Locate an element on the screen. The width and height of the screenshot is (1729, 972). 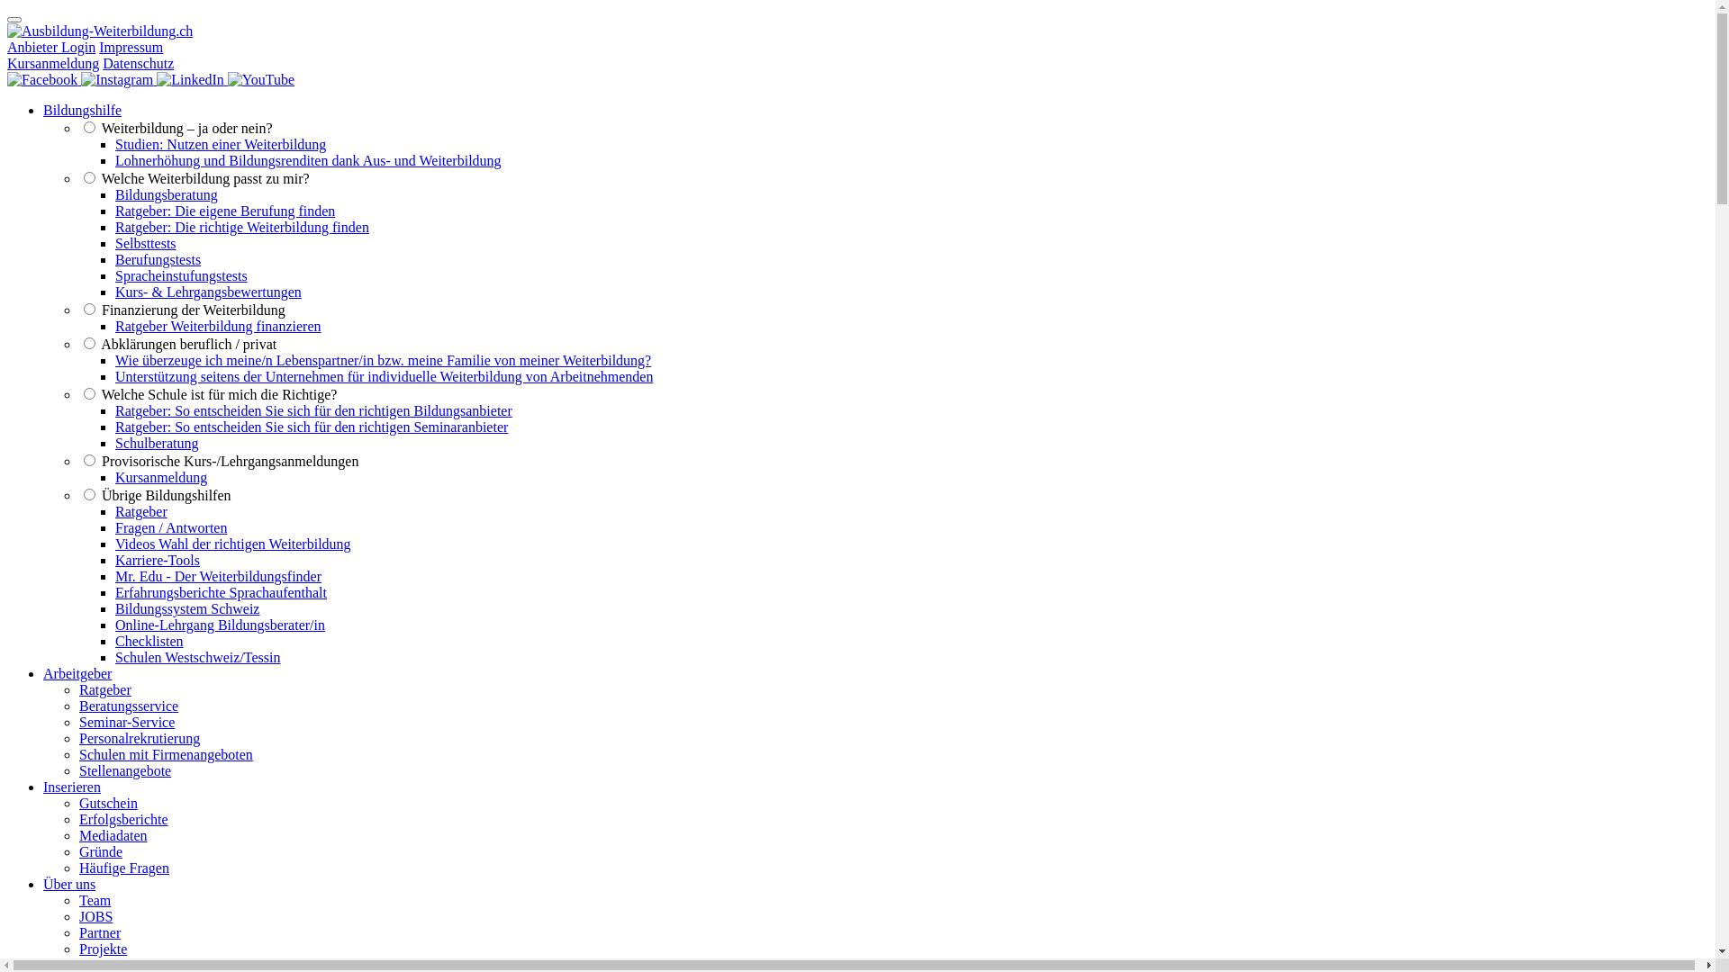
Bildungshilfe is located at coordinates (83, 110).